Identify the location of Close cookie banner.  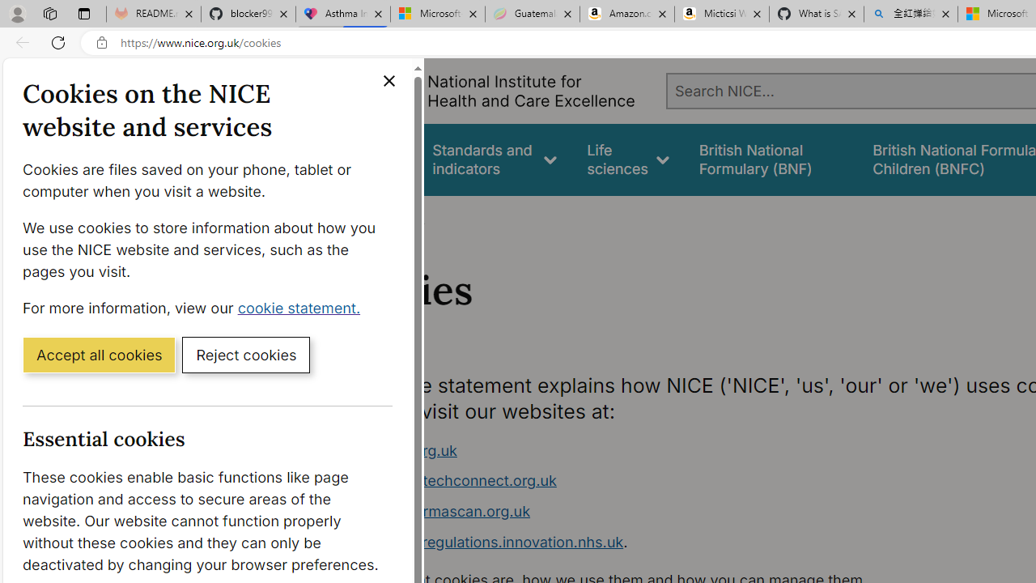
(388, 81).